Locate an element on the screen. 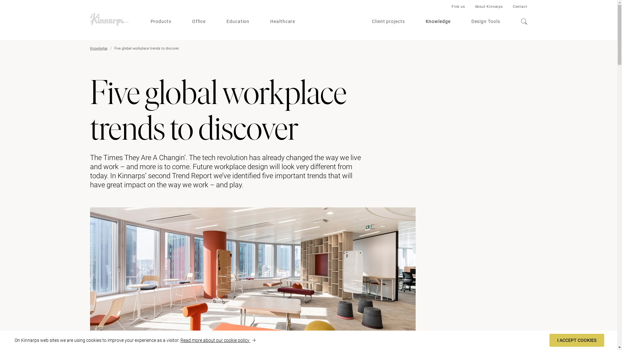 The height and width of the screenshot is (350, 622). Office is located at coordinates (199, 22).